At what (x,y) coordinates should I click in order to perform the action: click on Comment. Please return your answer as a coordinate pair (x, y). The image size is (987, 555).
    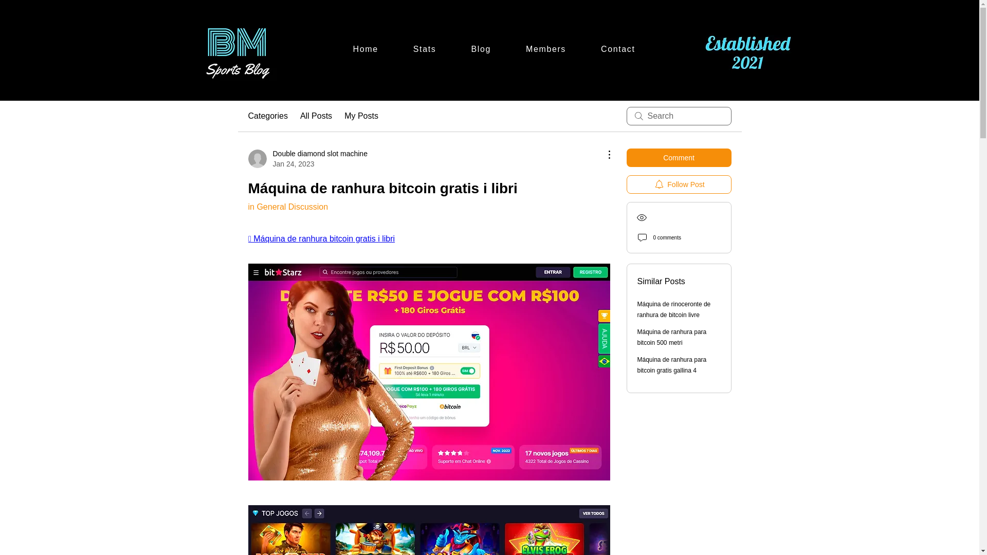
    Looking at the image, I should click on (679, 158).